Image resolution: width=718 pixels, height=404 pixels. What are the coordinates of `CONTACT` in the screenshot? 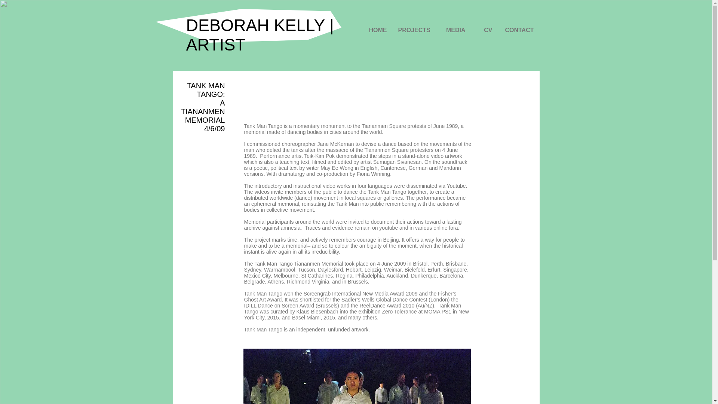 It's located at (519, 30).